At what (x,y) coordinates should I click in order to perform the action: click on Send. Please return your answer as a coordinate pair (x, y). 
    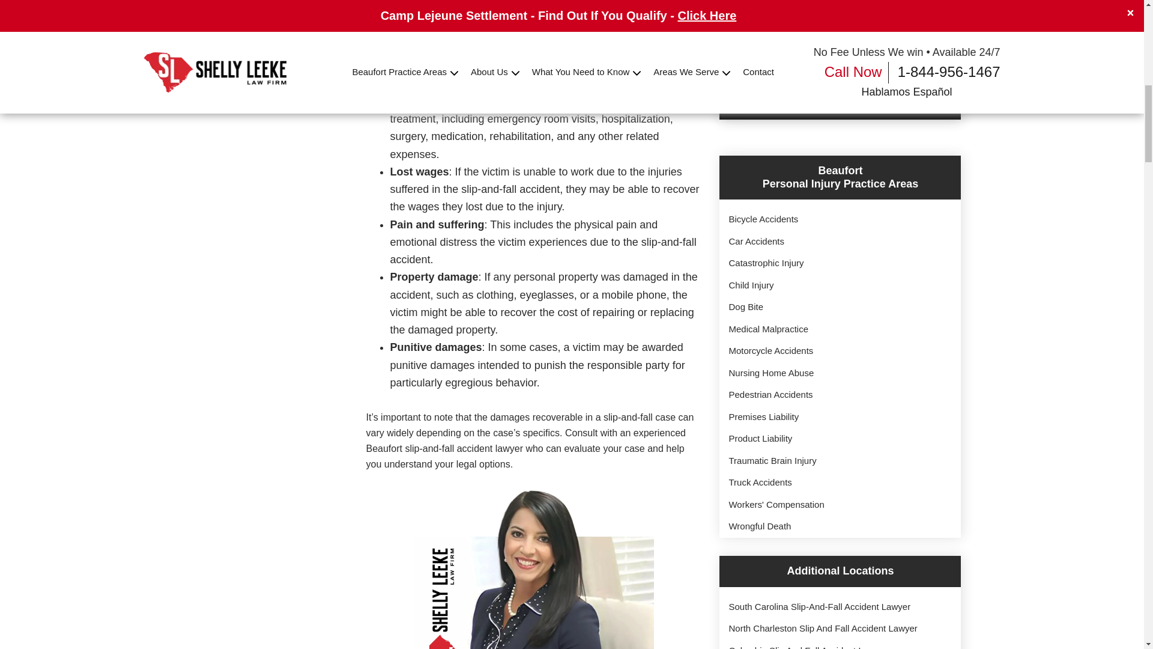
    Looking at the image, I should click on (840, 82).